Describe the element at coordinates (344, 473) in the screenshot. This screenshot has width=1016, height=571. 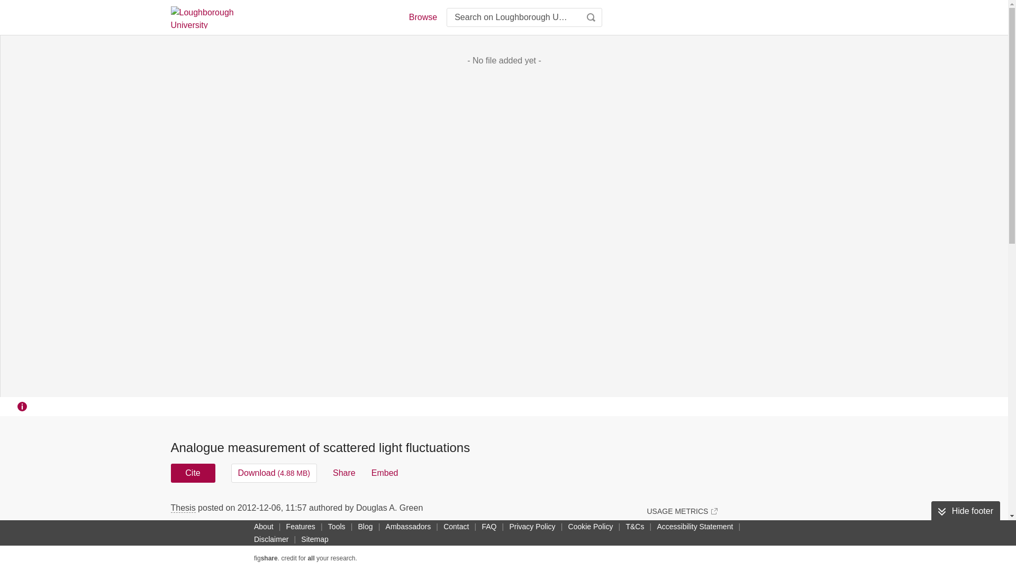
I see `Share` at that location.